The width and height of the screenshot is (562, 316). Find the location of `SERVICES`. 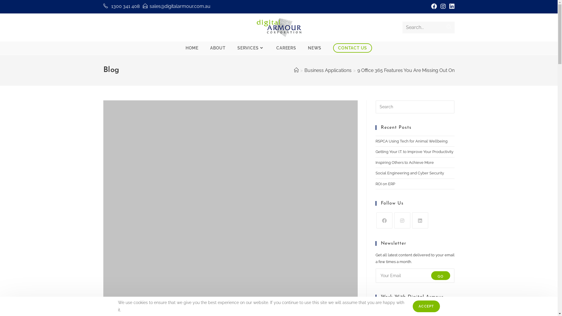

SERVICES is located at coordinates (251, 48).